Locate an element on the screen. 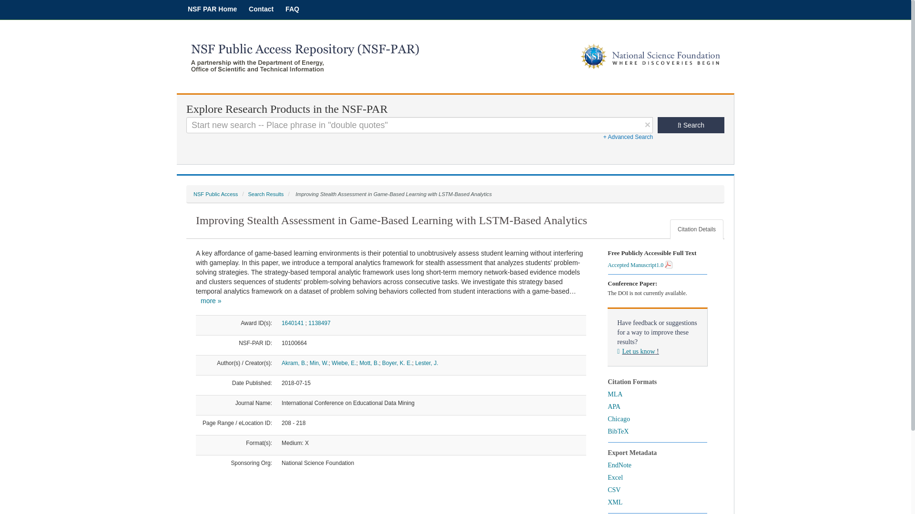  NSF Public Access is located at coordinates (215, 194).